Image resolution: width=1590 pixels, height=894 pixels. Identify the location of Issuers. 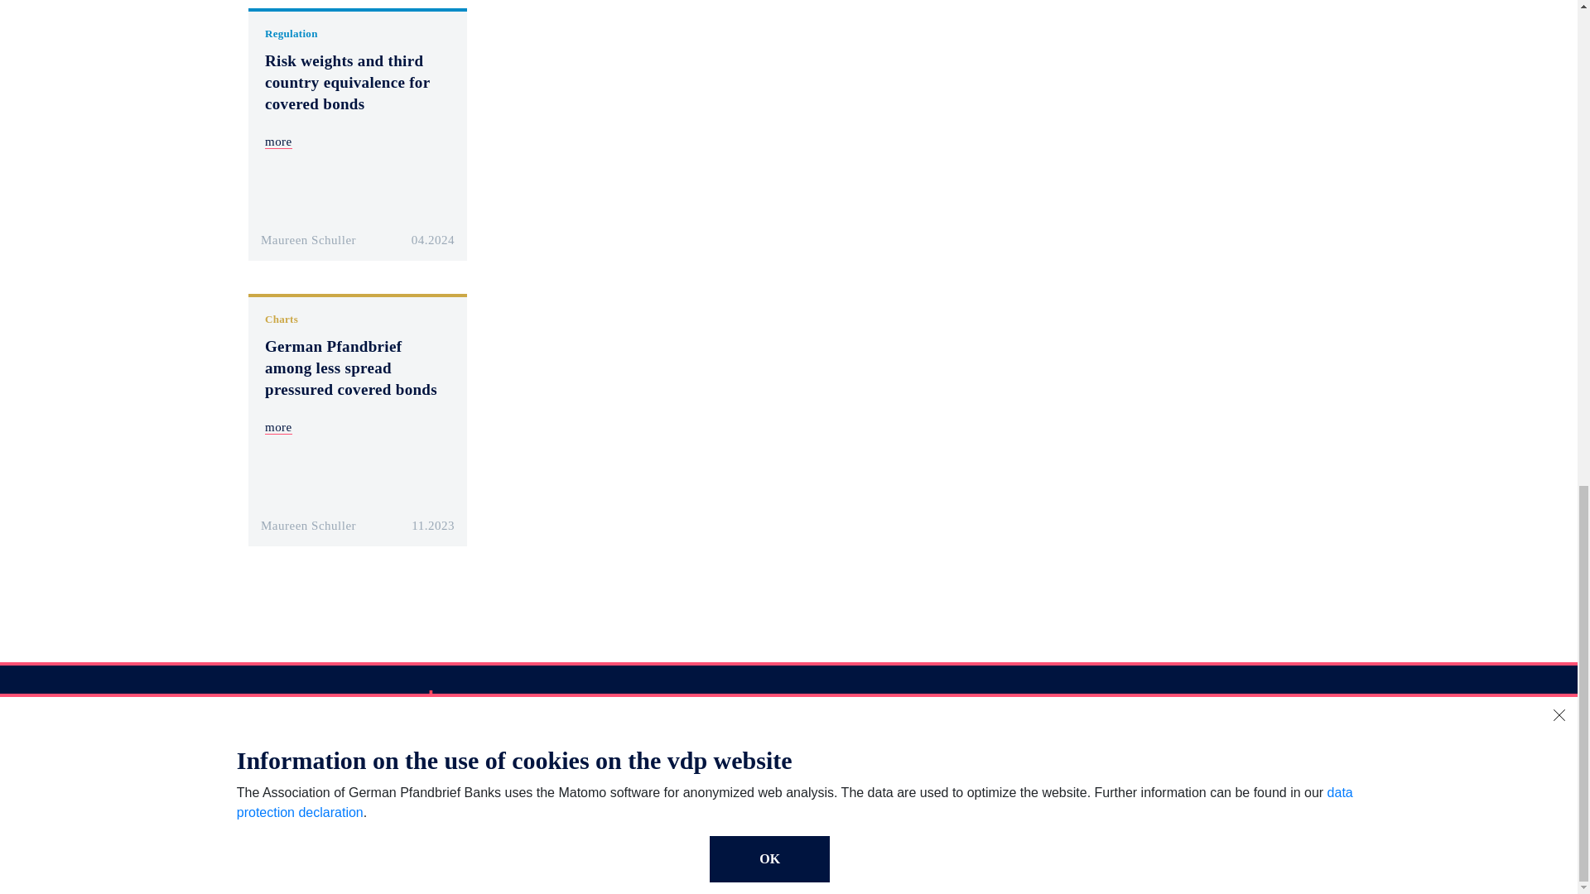
(283, 786).